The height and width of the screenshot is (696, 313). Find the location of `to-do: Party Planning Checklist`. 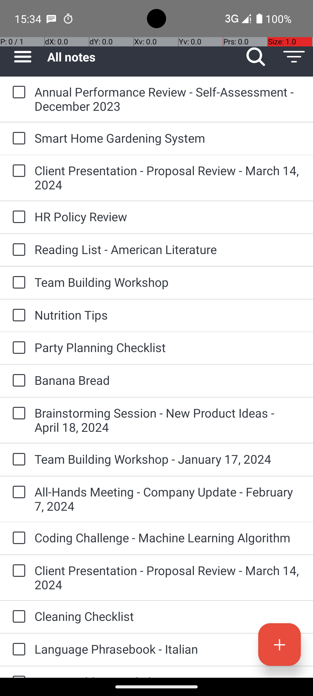

to-do: Party Planning Checklist is located at coordinates (17, 348).